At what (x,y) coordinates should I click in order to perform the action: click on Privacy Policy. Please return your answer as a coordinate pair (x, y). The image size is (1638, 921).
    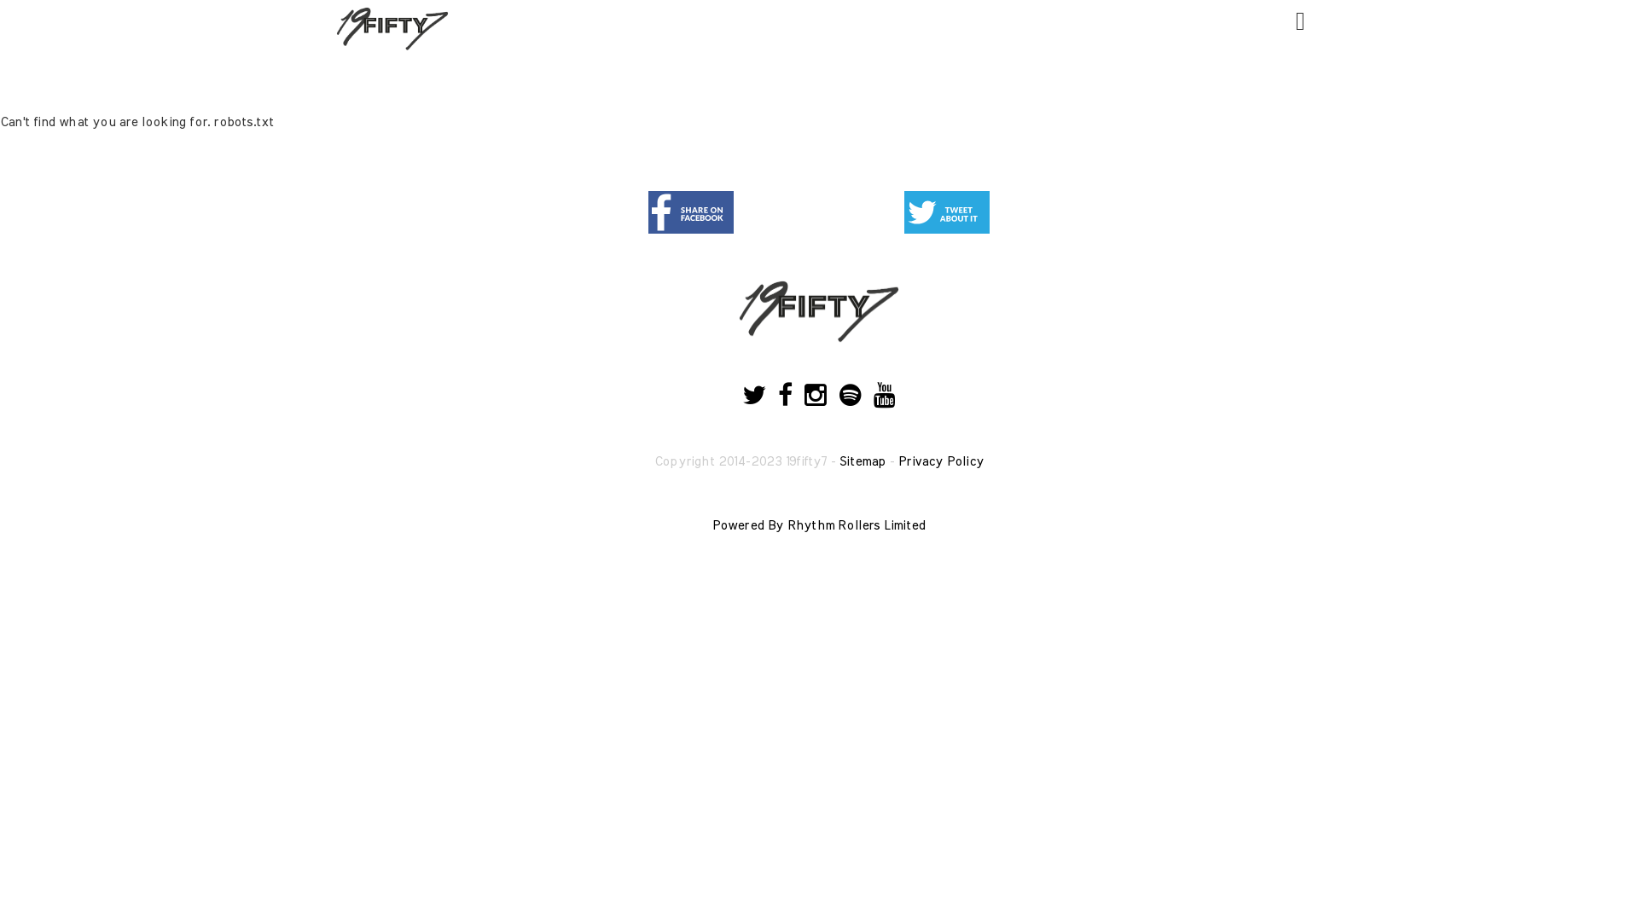
    Looking at the image, I should click on (941, 462).